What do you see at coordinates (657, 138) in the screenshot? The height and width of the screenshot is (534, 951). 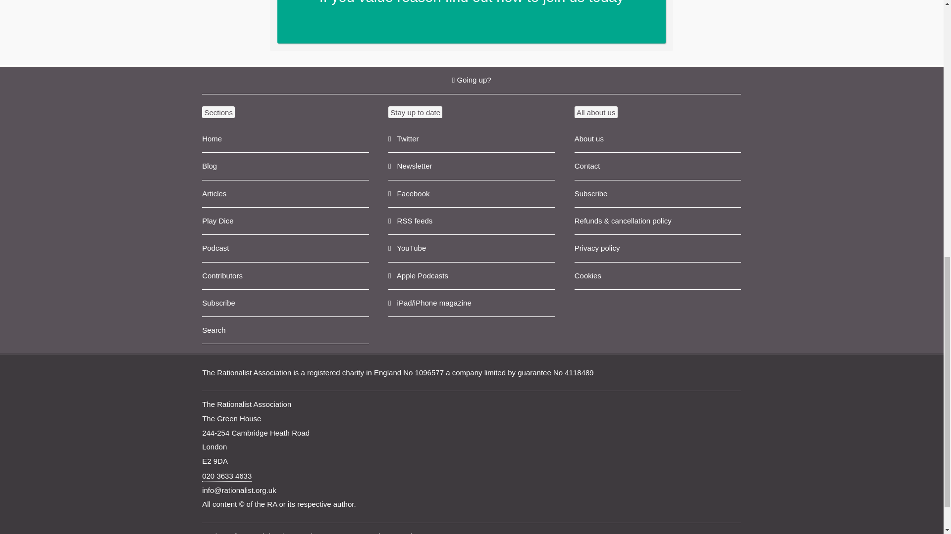 I see `About us` at bounding box center [657, 138].